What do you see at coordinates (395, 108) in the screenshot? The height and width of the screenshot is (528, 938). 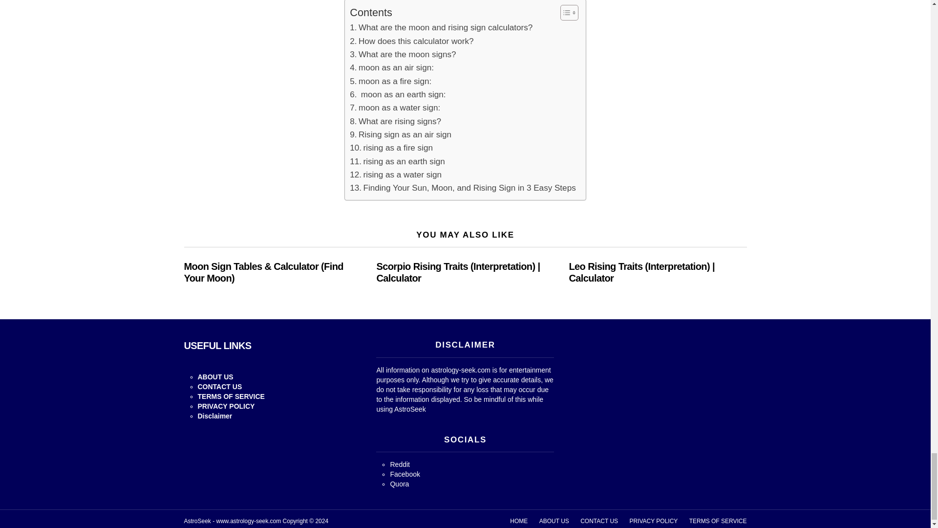 I see `moon as a water sign:` at bounding box center [395, 108].